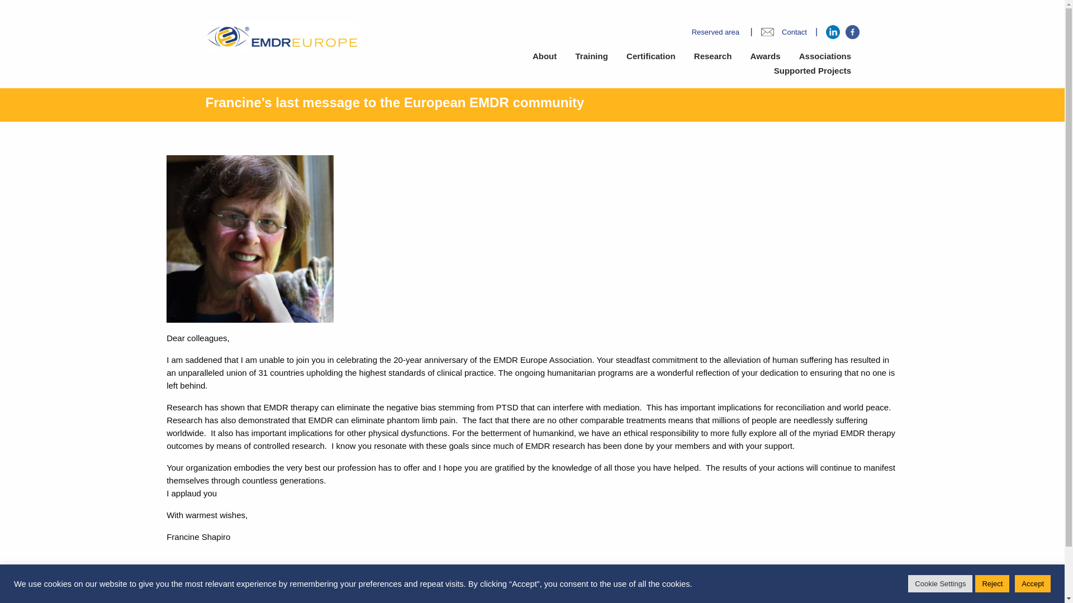  Describe the element at coordinates (833, 32) in the screenshot. I see `Linkedin` at that location.